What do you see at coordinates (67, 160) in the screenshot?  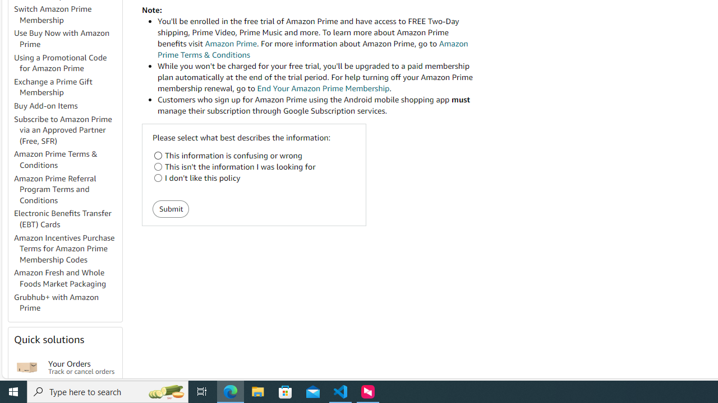 I see `Amazon Prime Terms & Conditions` at bounding box center [67, 160].